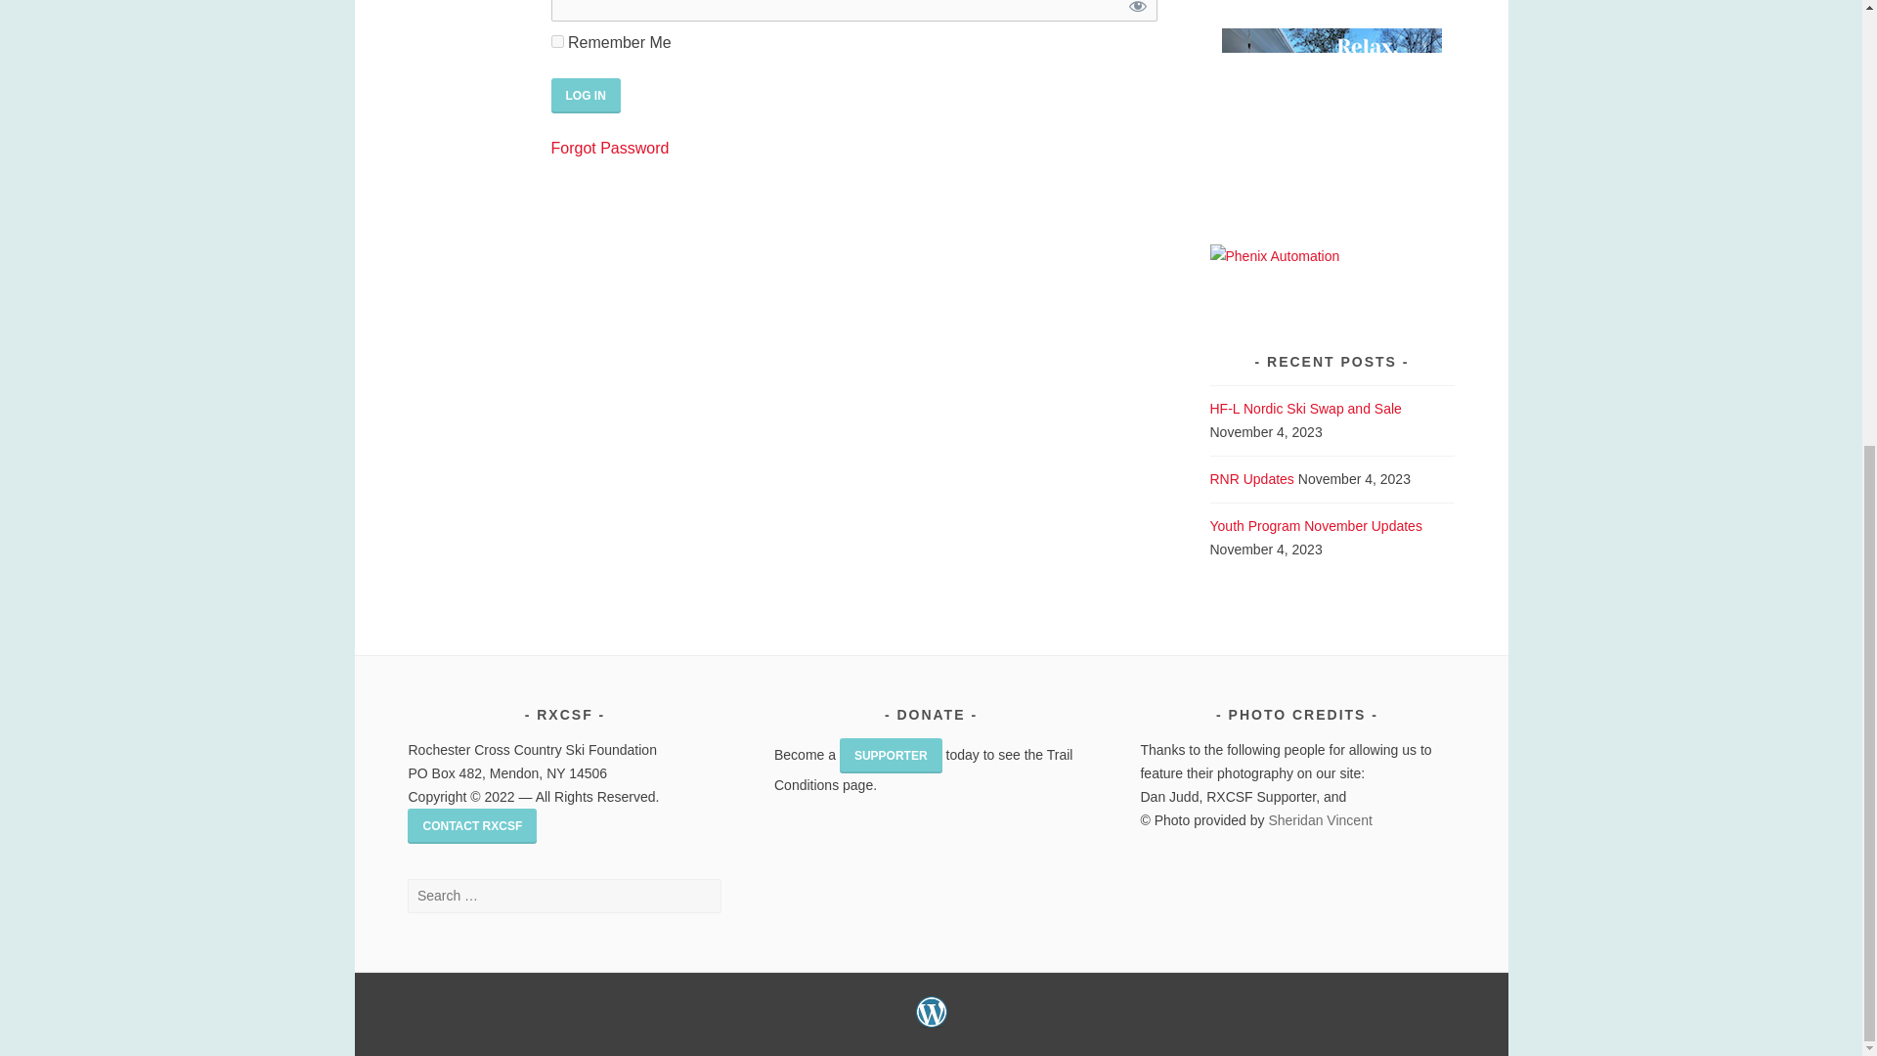 Image resolution: width=1877 pixels, height=1056 pixels. Describe the element at coordinates (1320, 819) in the screenshot. I see `Sheridan Vincent` at that location.